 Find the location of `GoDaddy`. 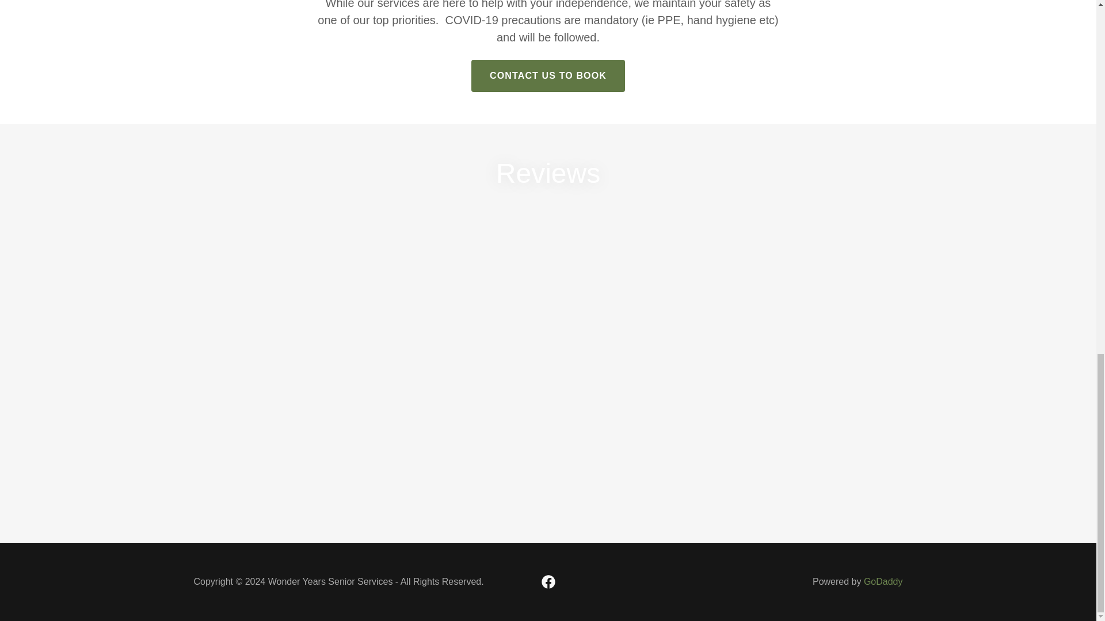

GoDaddy is located at coordinates (883, 581).